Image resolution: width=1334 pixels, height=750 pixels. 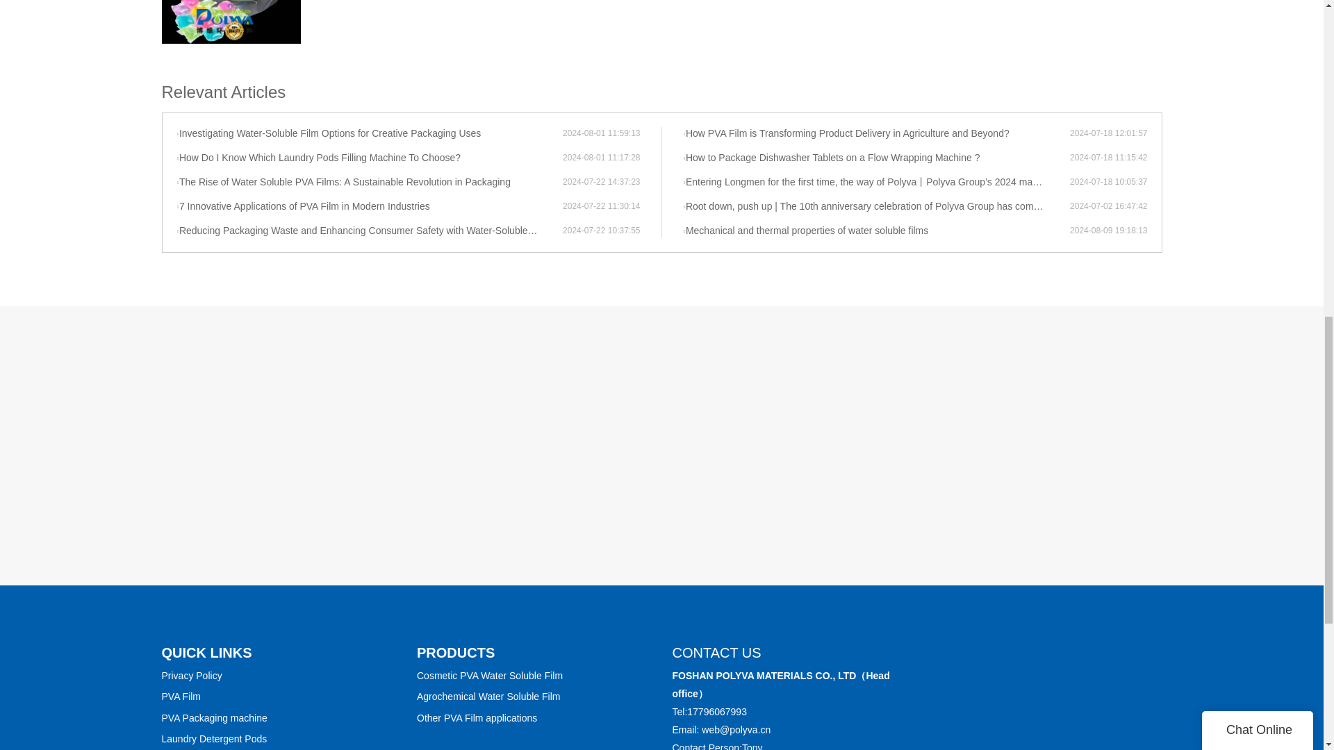 What do you see at coordinates (370, 158) in the screenshot?
I see `How Do I Know Which Laundry Pods Filling Machine To Choose?` at bounding box center [370, 158].